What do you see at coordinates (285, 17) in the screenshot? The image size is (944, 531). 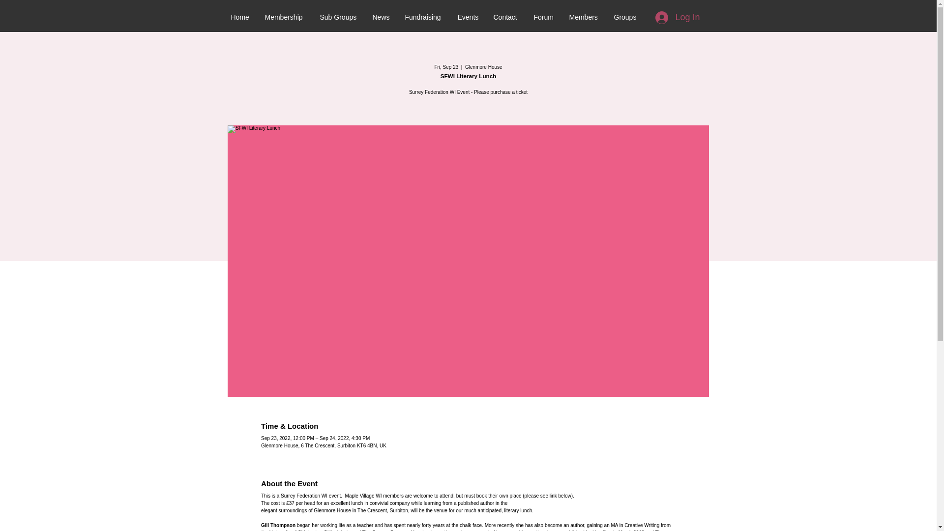 I see `Membership` at bounding box center [285, 17].